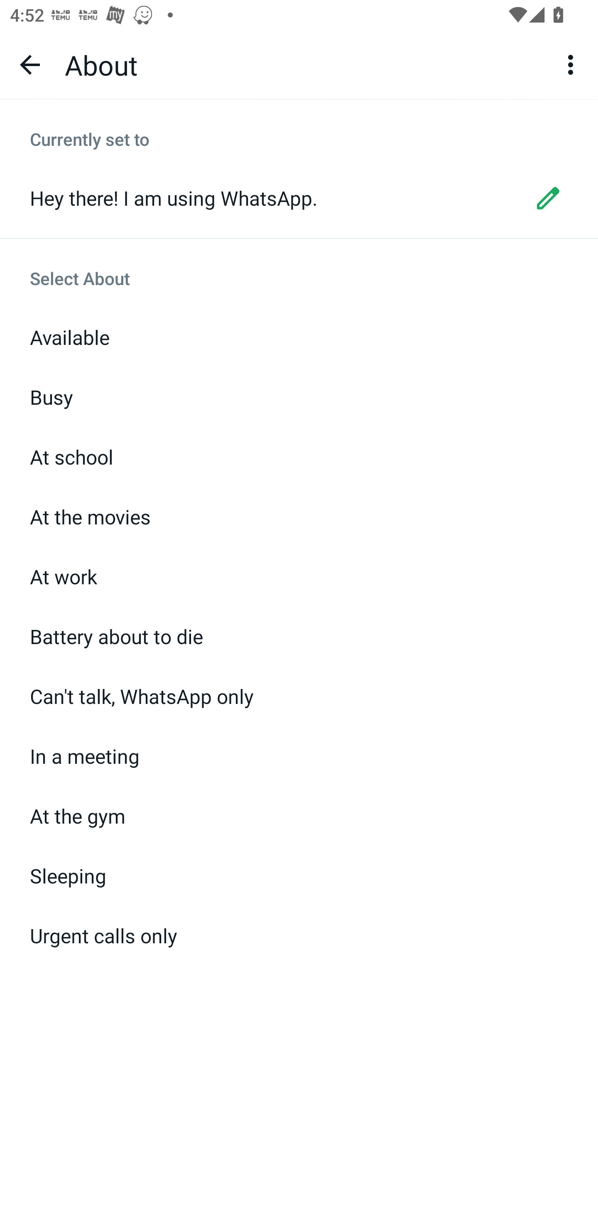 The image size is (598, 1230). Describe the element at coordinates (299, 935) in the screenshot. I see `Urgent calls only` at that location.